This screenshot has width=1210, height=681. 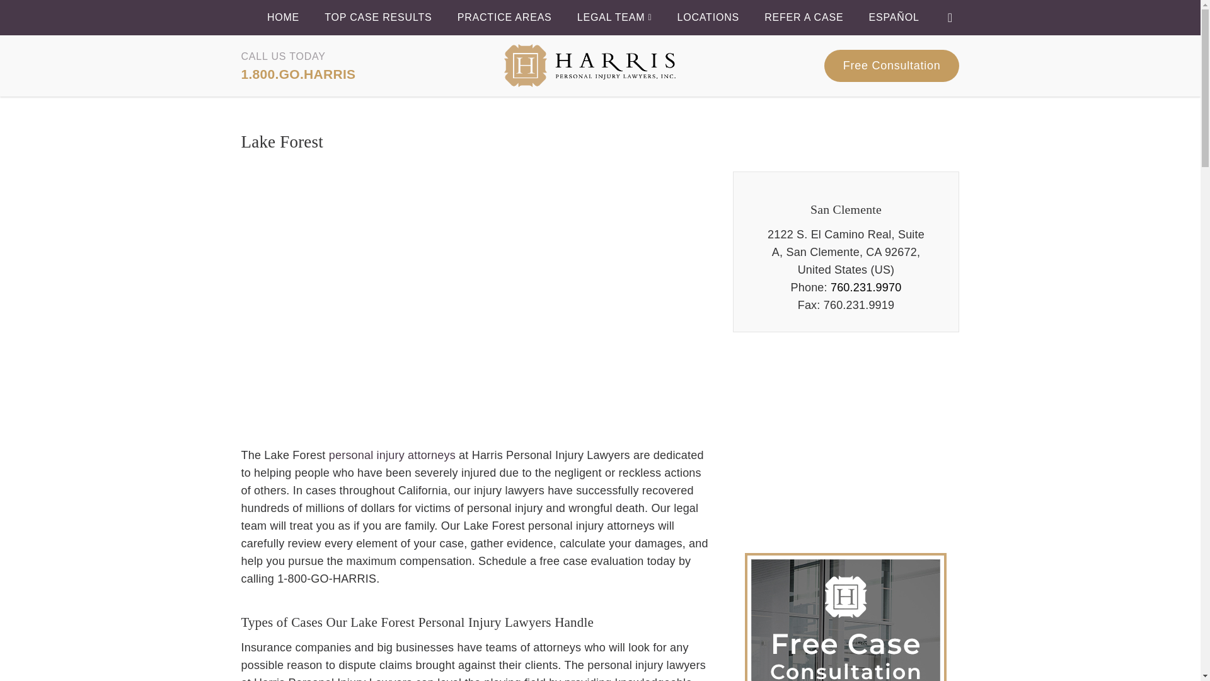 I want to click on REFER A CASE, so click(x=804, y=18).